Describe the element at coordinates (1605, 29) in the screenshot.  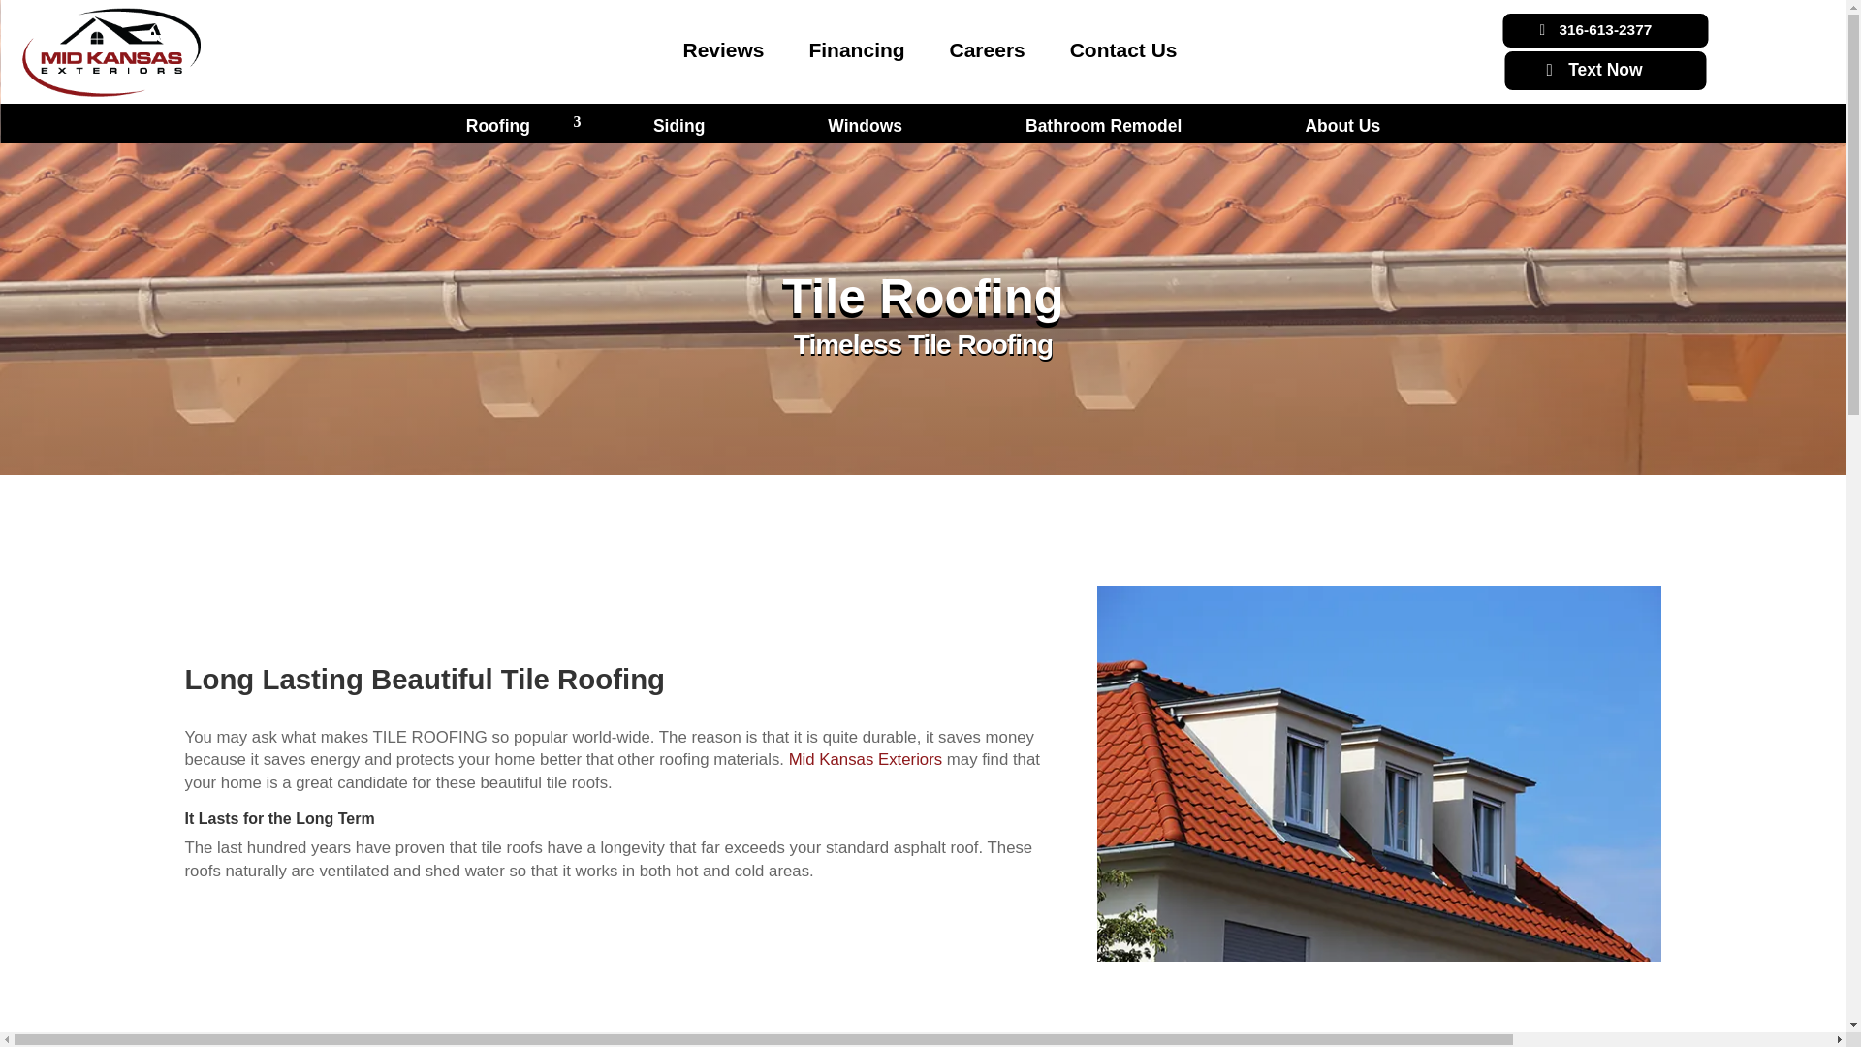
I see `316-613-2377` at that location.